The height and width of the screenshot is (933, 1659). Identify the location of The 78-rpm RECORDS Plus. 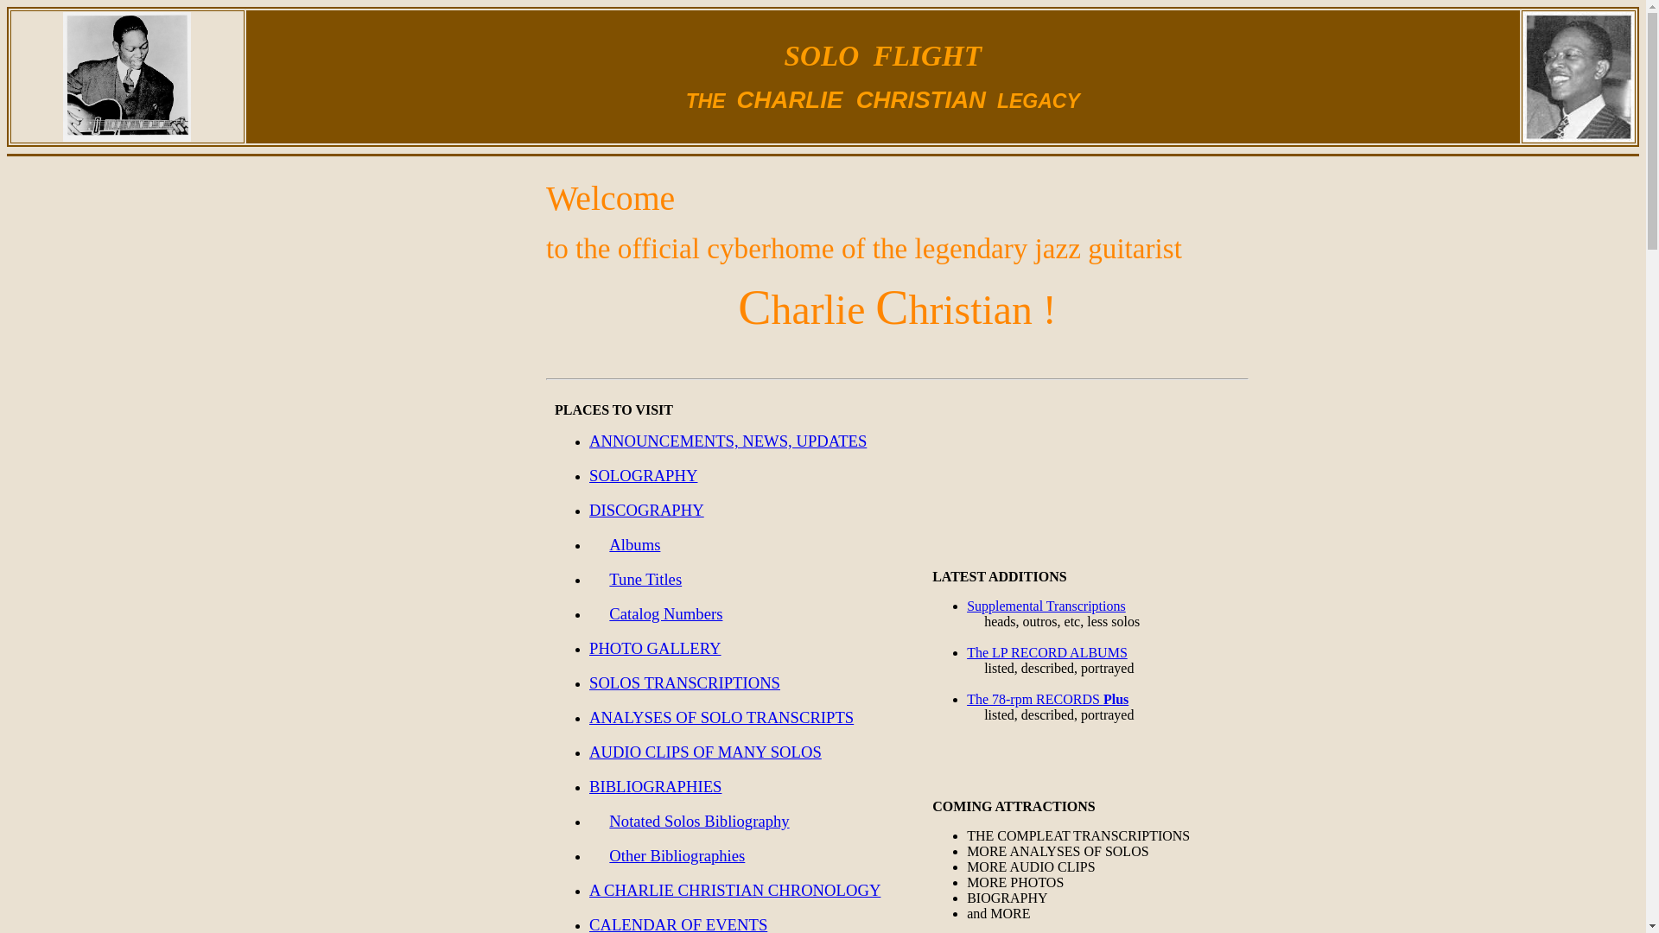
(1047, 700).